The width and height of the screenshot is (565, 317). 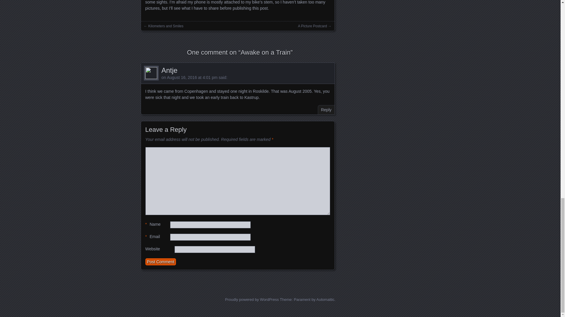 What do you see at coordinates (326, 109) in the screenshot?
I see `Reply` at bounding box center [326, 109].